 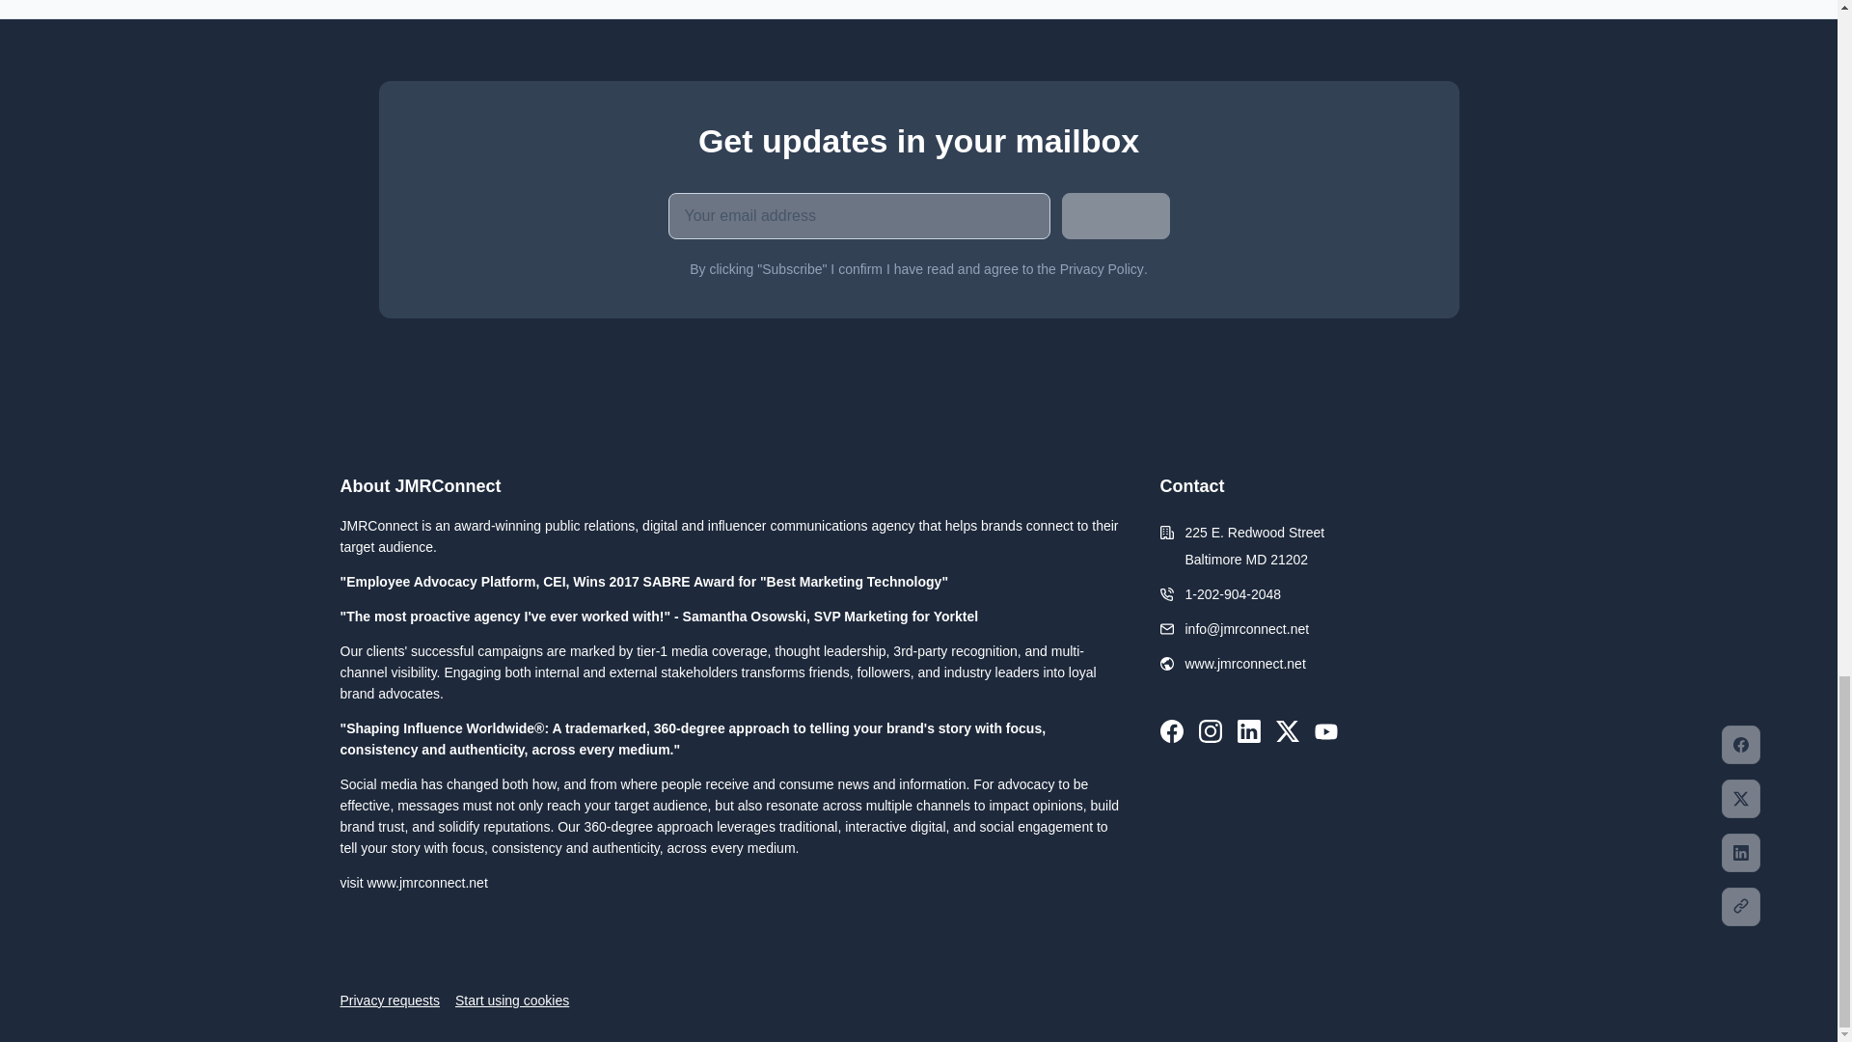 I want to click on The most proactive agency, so click(x=433, y=616).